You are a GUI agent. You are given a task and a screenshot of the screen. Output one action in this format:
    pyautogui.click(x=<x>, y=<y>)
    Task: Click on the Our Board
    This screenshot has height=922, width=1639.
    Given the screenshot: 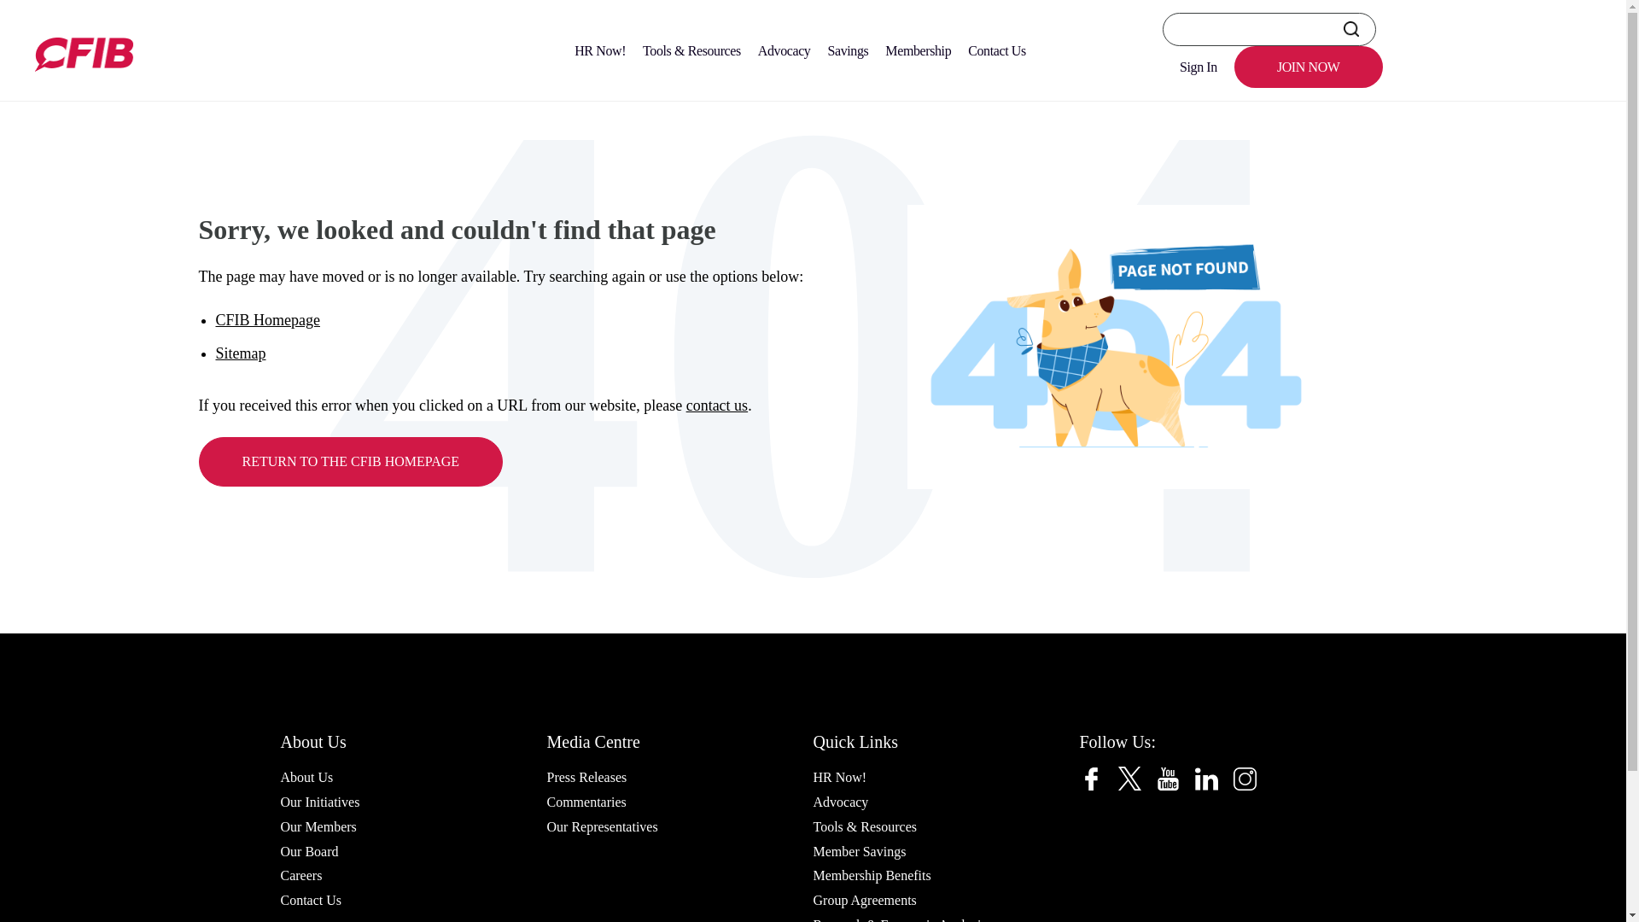 What is the action you would take?
    pyautogui.click(x=309, y=850)
    